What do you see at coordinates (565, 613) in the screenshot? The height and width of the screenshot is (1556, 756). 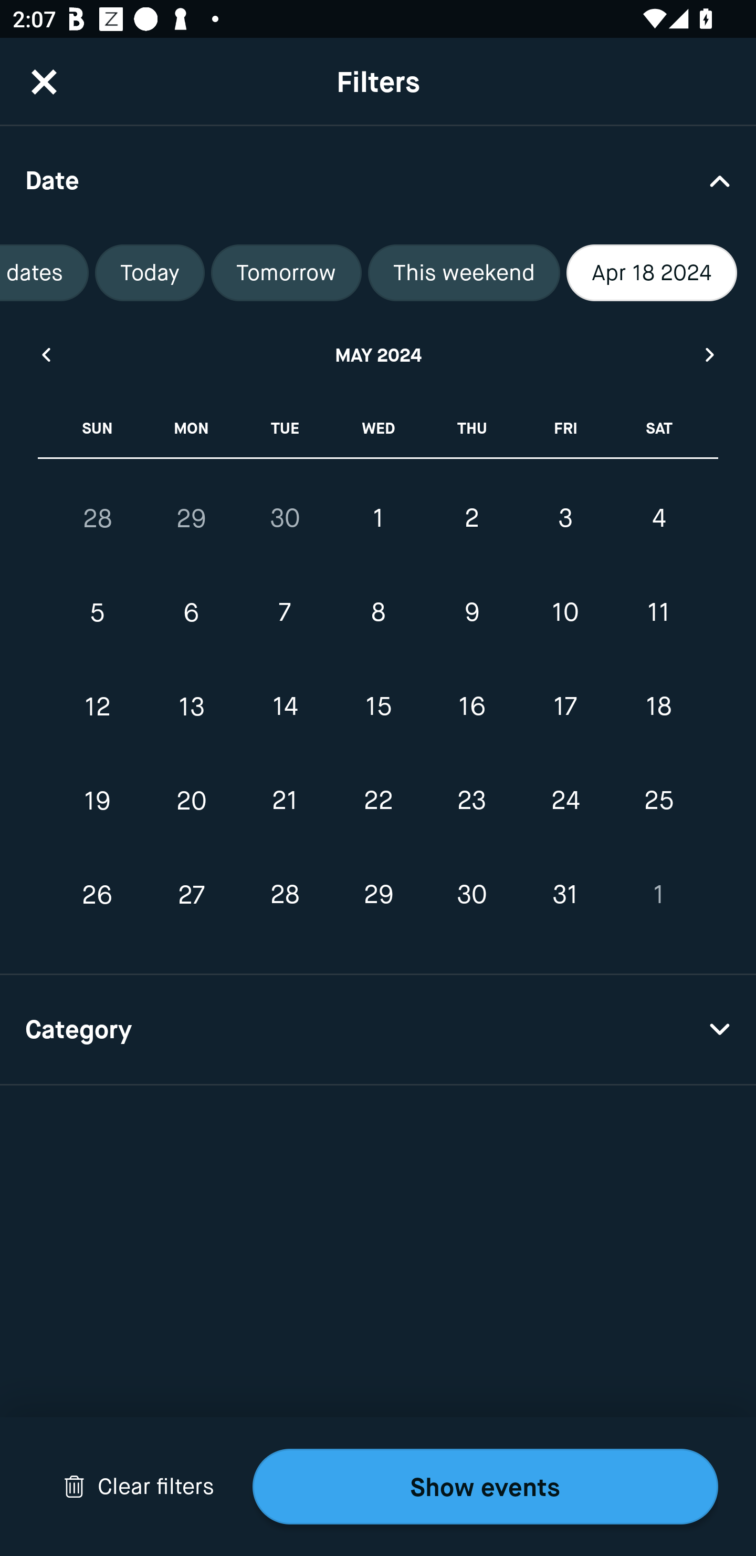 I see `10` at bounding box center [565, 613].